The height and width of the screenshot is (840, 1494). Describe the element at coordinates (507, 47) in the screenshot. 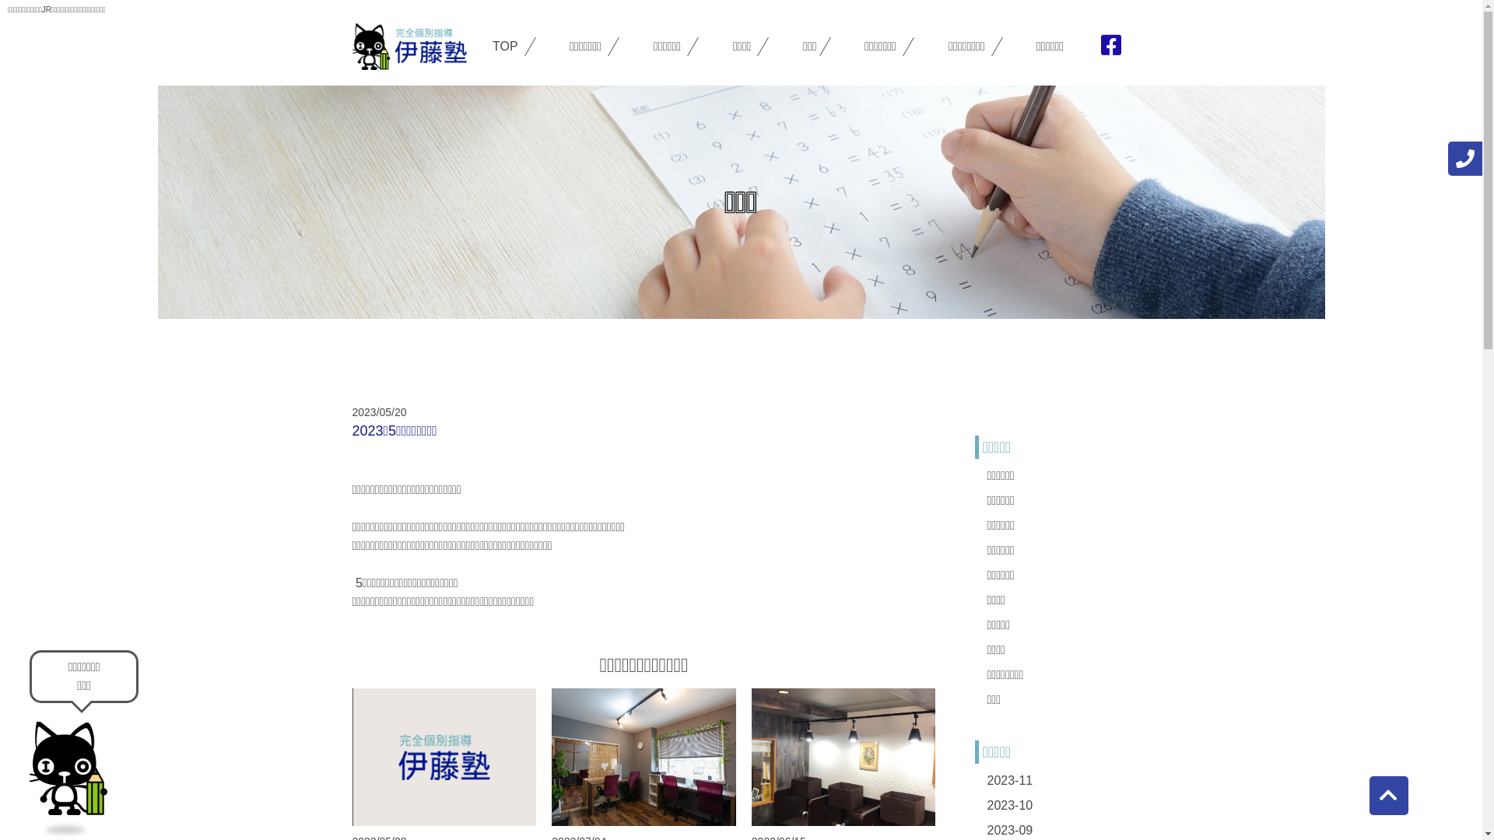

I see `TOP` at that location.